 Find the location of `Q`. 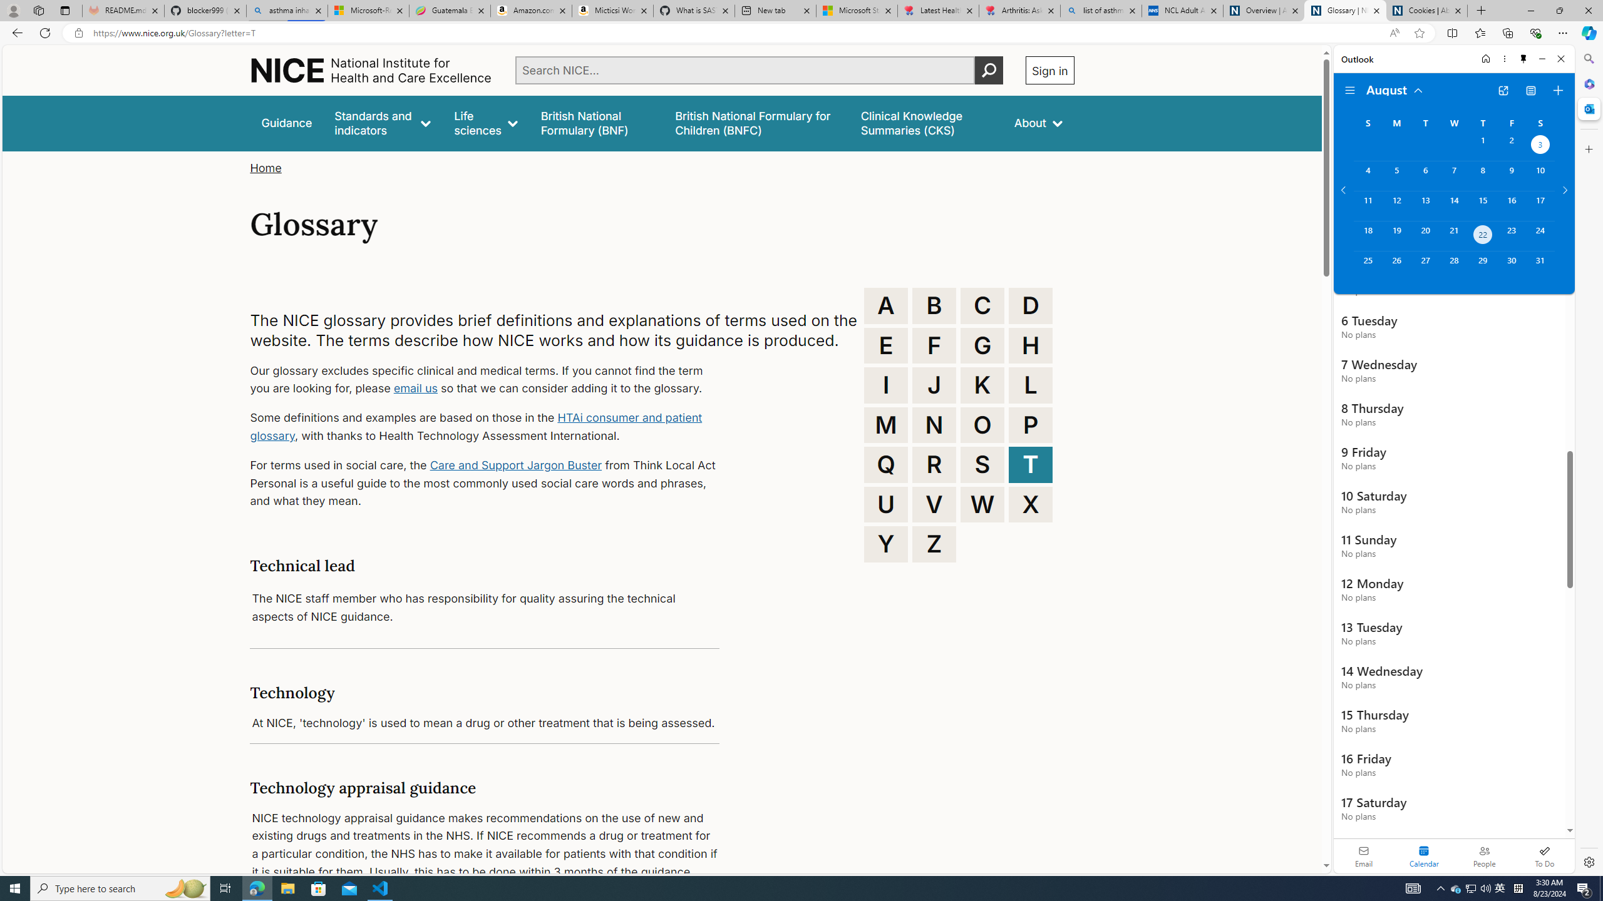

Q is located at coordinates (886, 464).